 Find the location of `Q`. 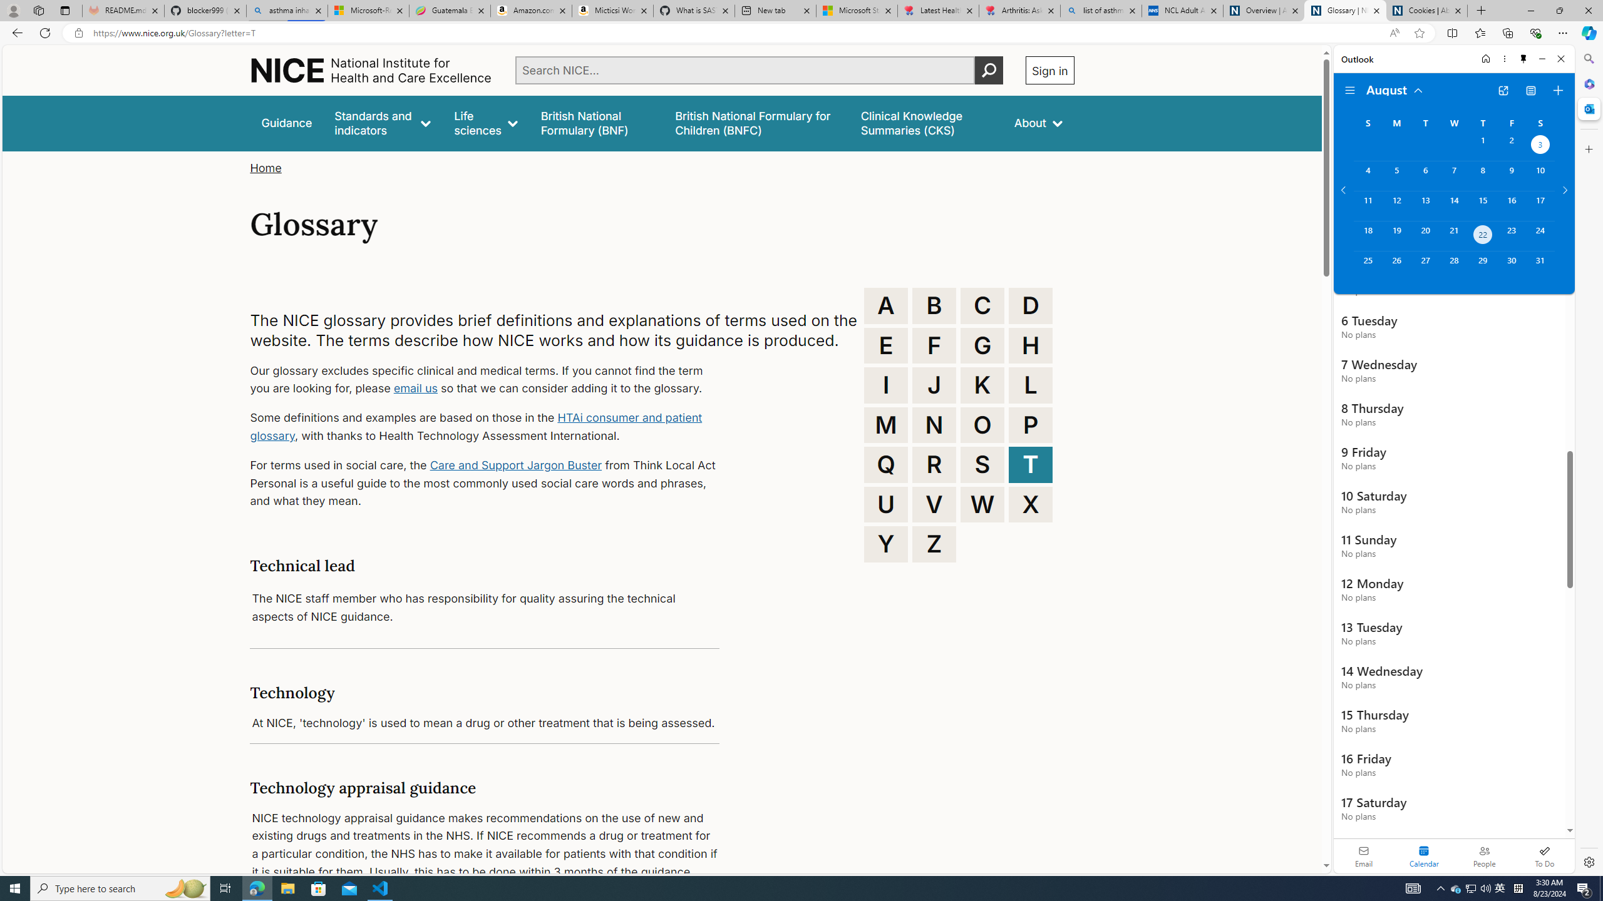

Q is located at coordinates (886, 464).